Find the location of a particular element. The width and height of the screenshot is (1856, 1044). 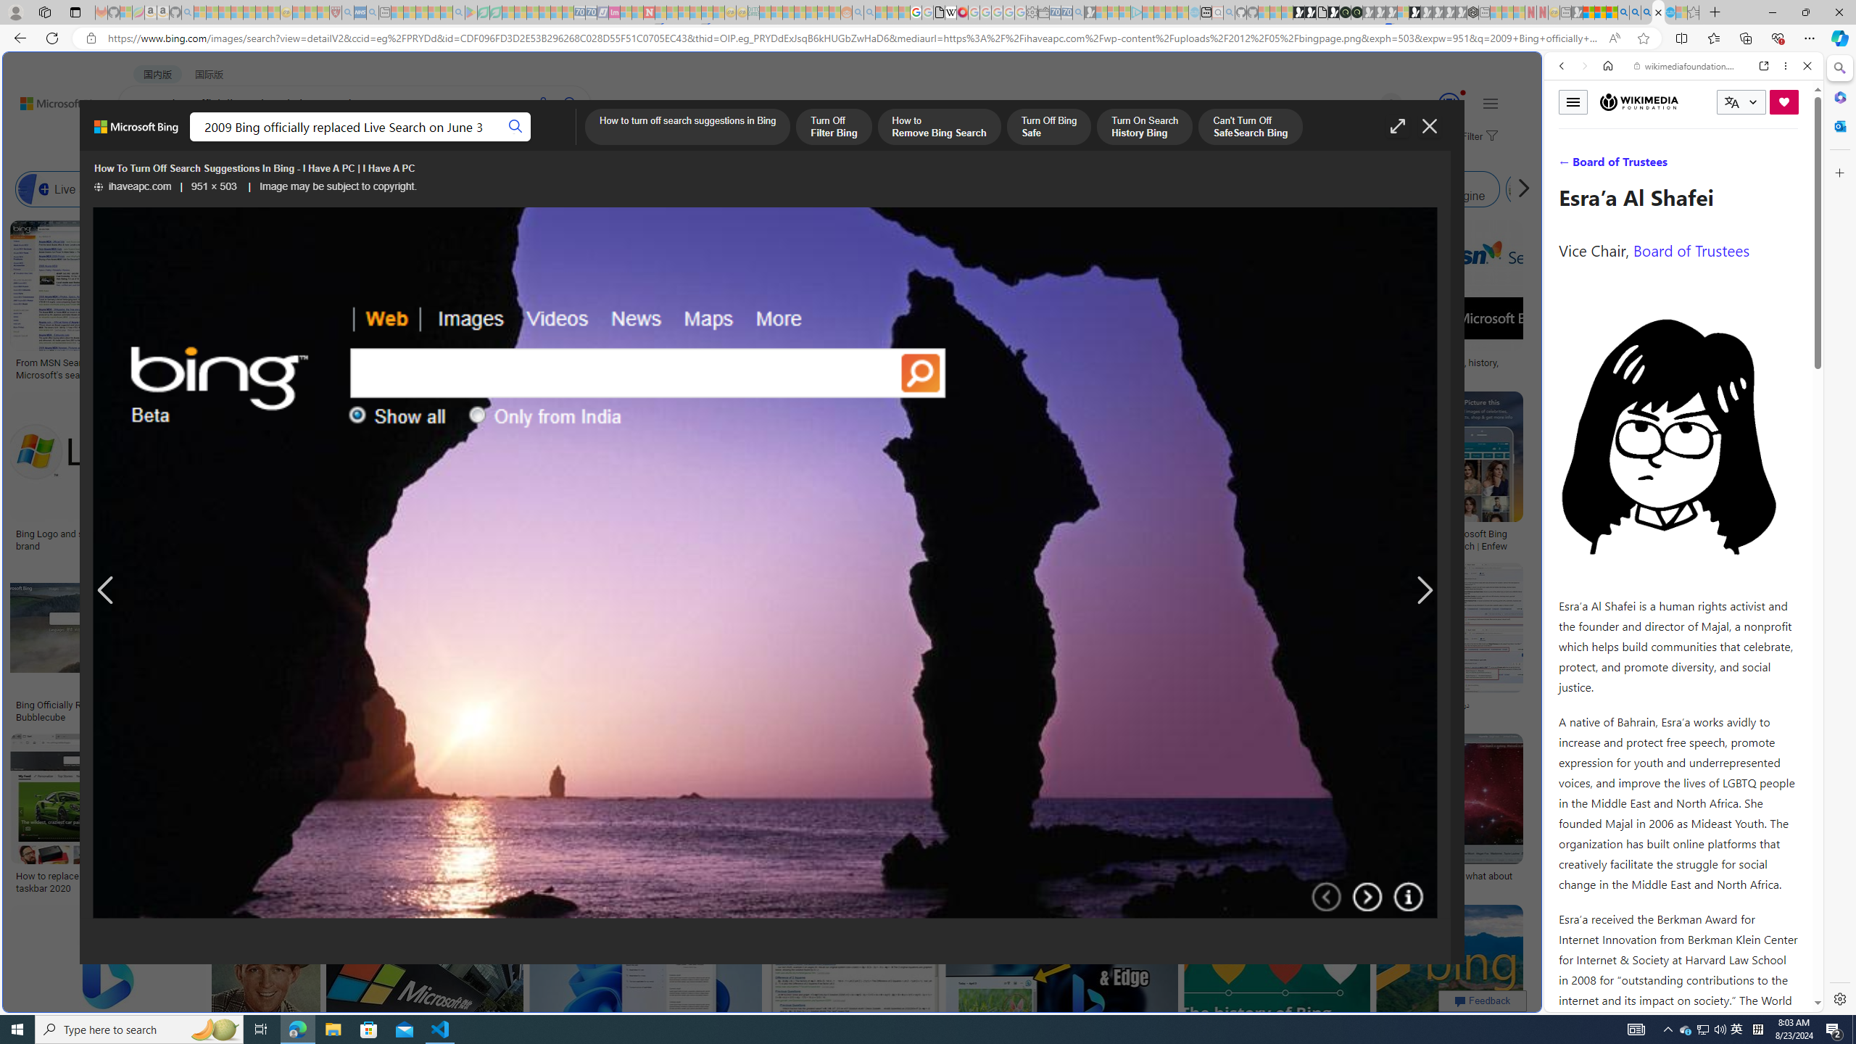

Bing Best Search Engine is located at coordinates (808, 189).